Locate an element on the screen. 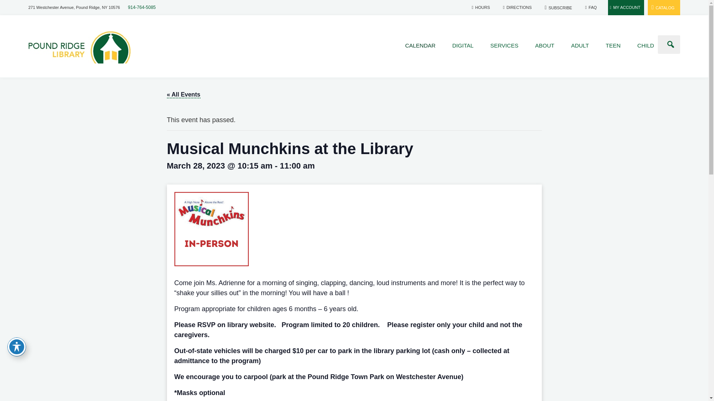 This screenshot has width=714, height=401. CATALOG is located at coordinates (663, 7).